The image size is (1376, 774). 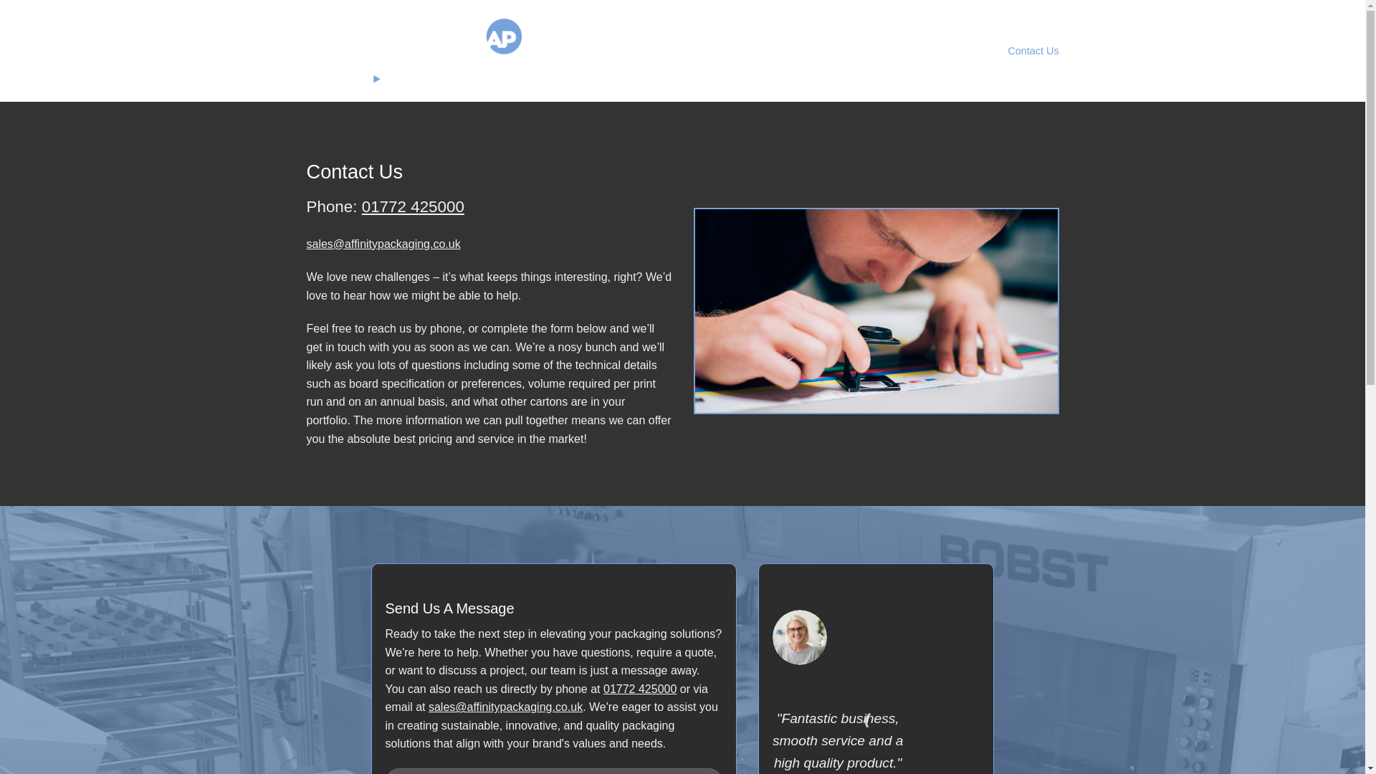 What do you see at coordinates (640, 688) in the screenshot?
I see `01772 425000` at bounding box center [640, 688].